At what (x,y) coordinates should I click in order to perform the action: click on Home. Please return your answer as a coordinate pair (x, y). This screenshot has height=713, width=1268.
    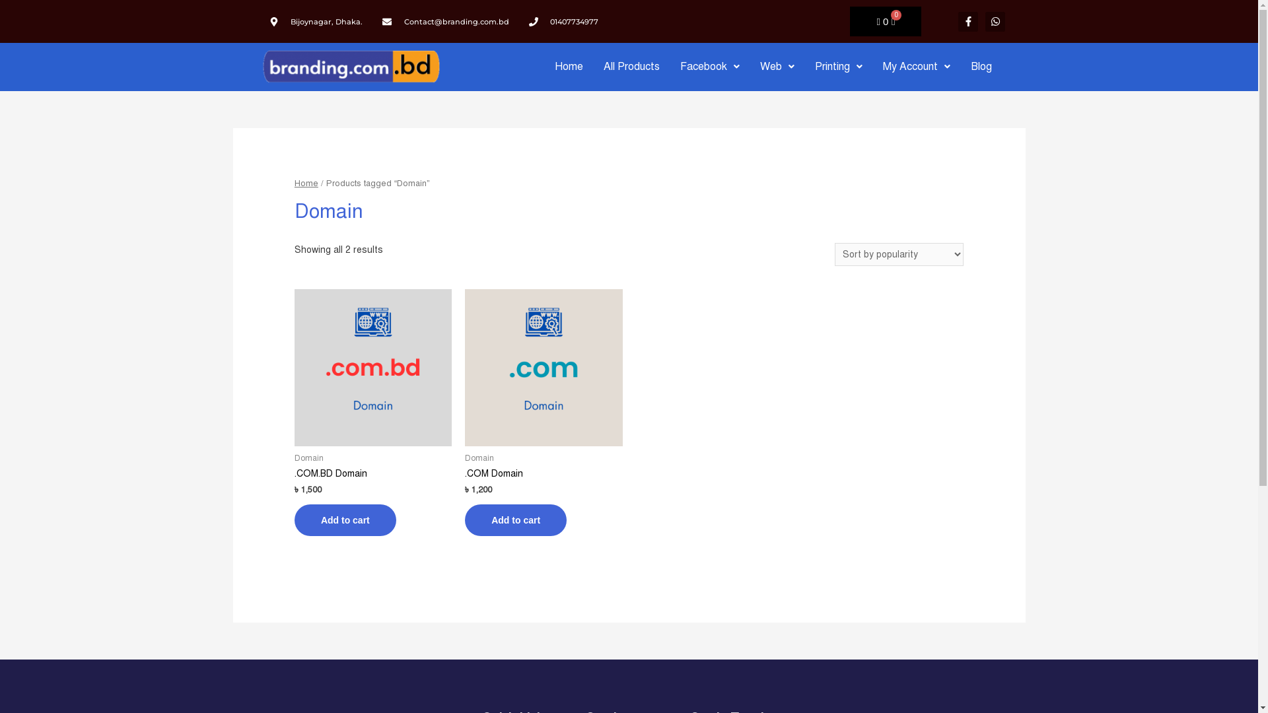
    Looking at the image, I should click on (569, 67).